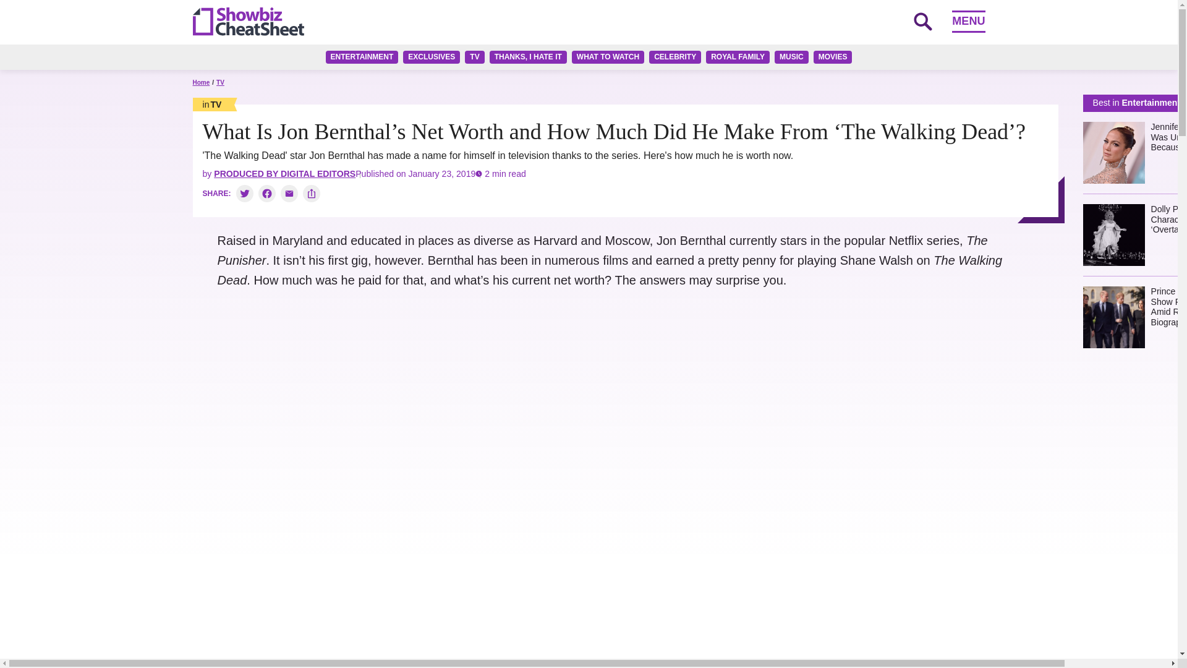  What do you see at coordinates (675, 57) in the screenshot?
I see `CELEBRITY` at bounding box center [675, 57].